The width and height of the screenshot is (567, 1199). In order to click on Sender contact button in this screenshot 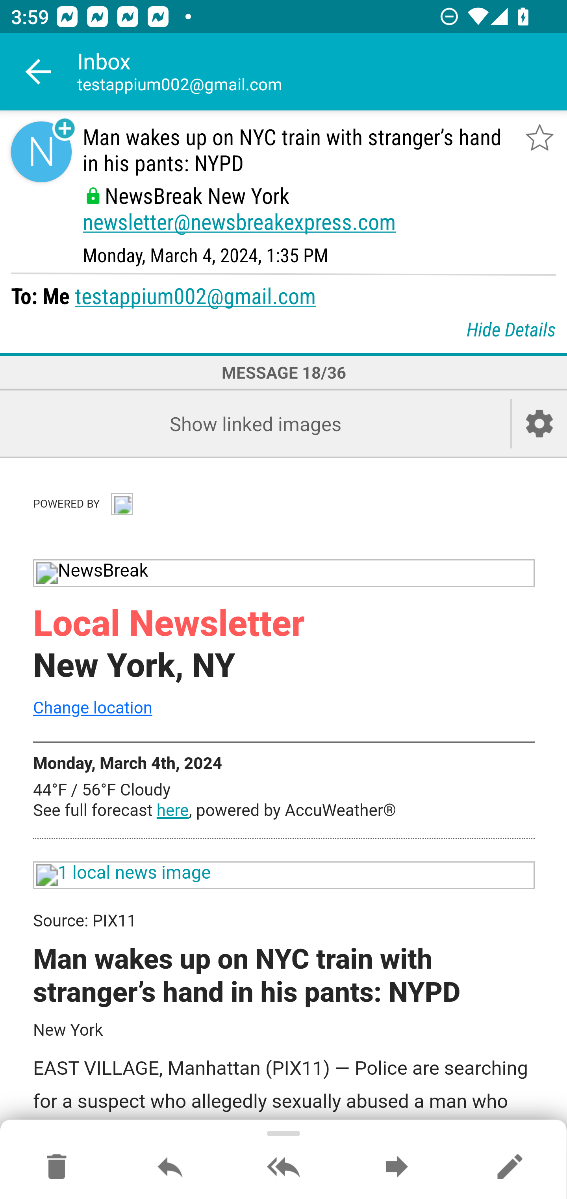, I will do `click(41, 151)`.